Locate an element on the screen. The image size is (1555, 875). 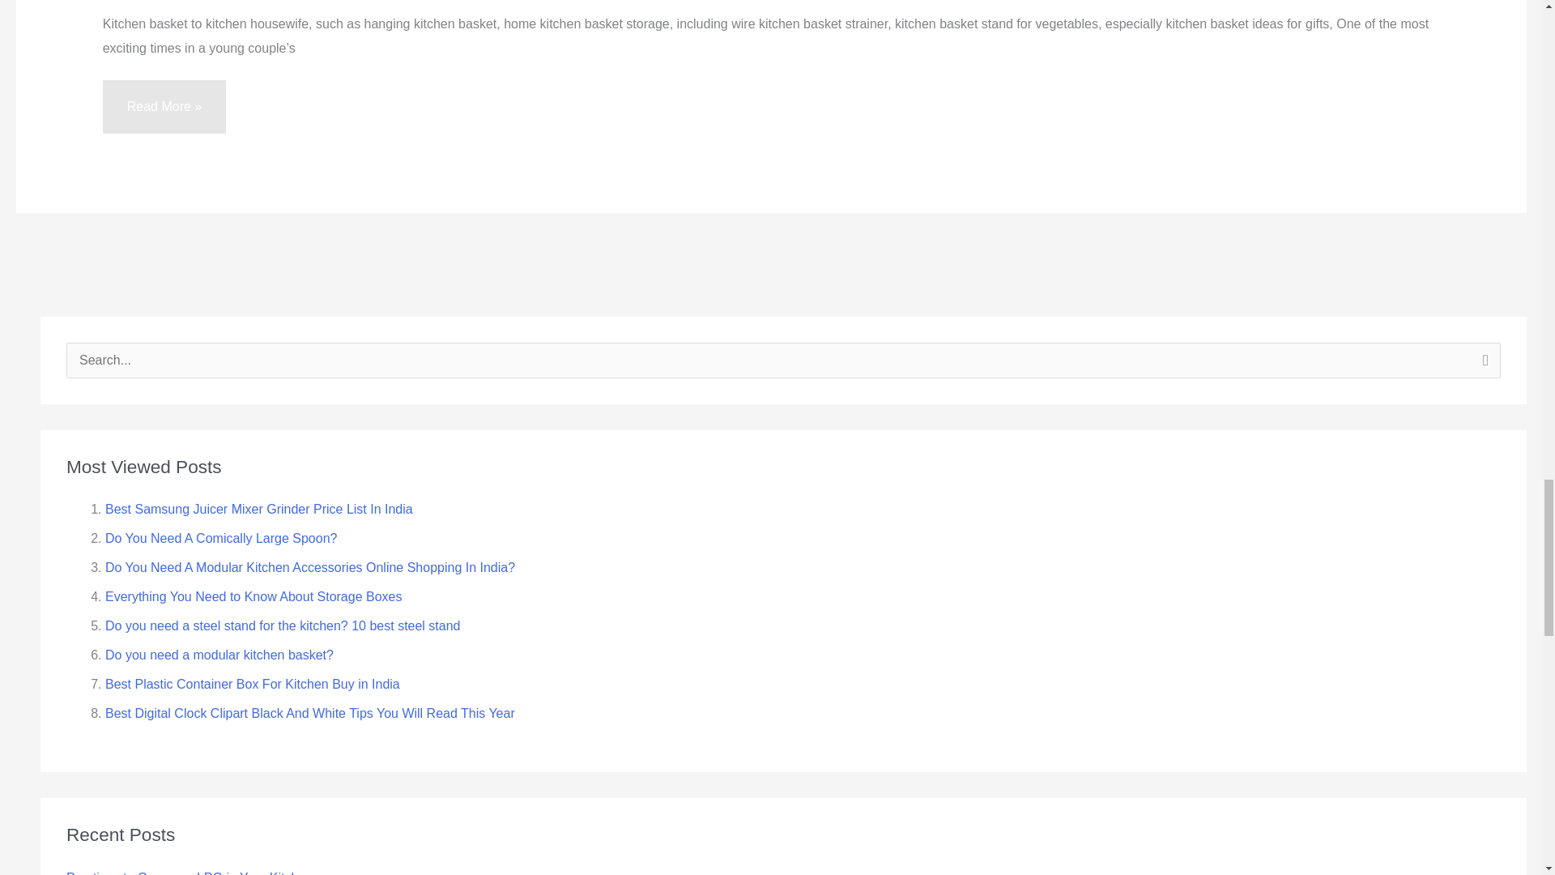
Best Samsung Juicer Mixer Grinder Price List In India is located at coordinates (259, 509).